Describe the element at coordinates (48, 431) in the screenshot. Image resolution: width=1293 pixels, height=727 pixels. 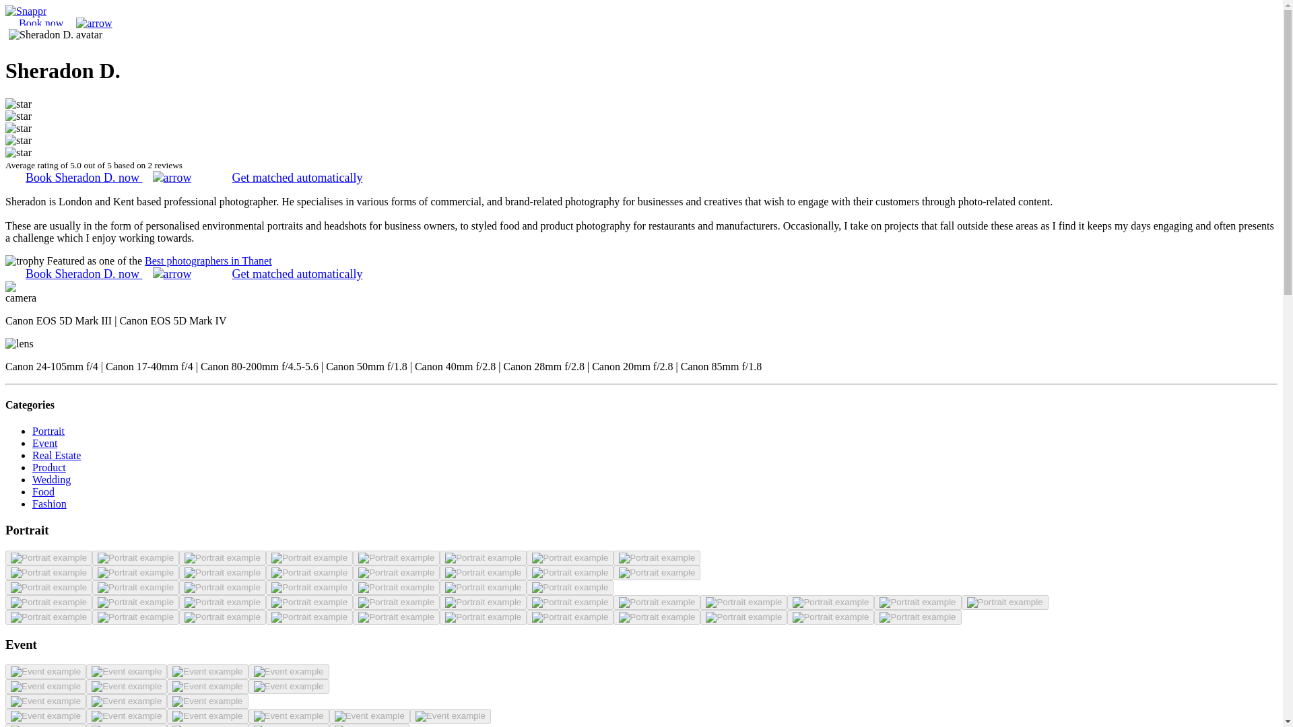
I see `Portrait` at that location.